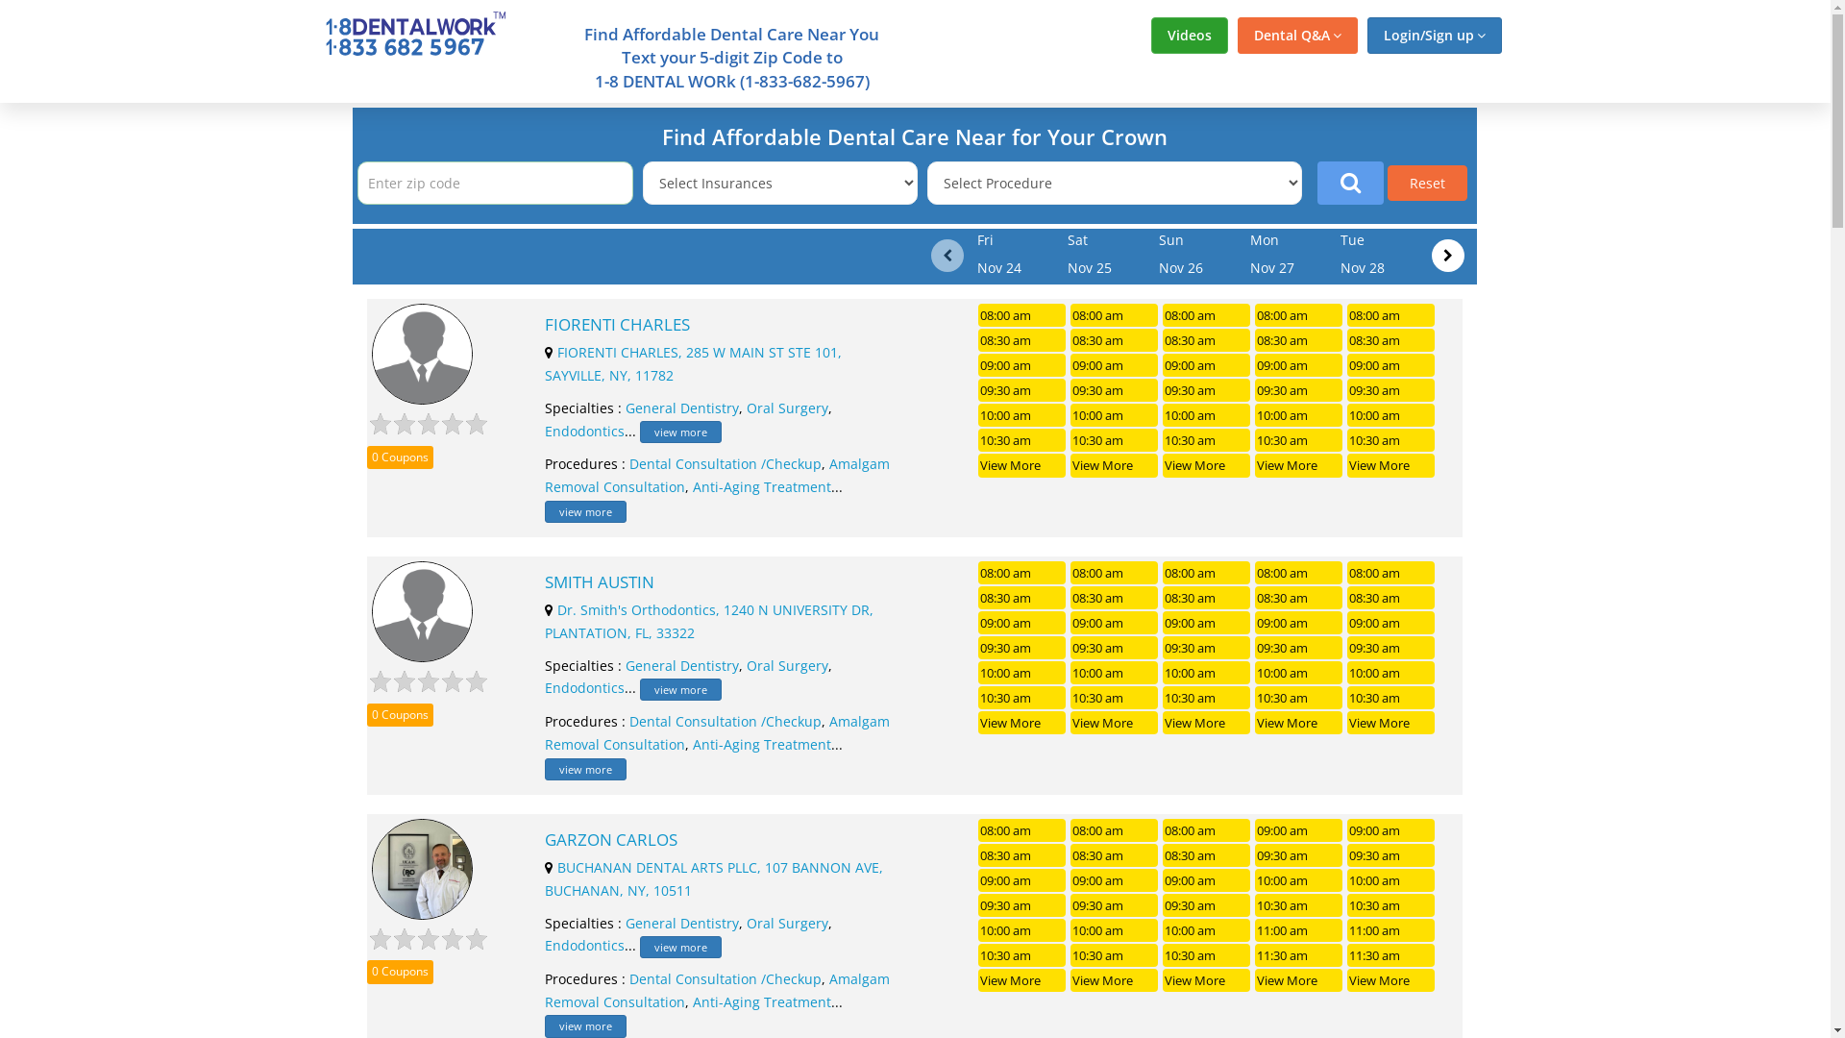 This screenshot has width=1845, height=1038. I want to click on Oral Surgery, so click(788, 408).